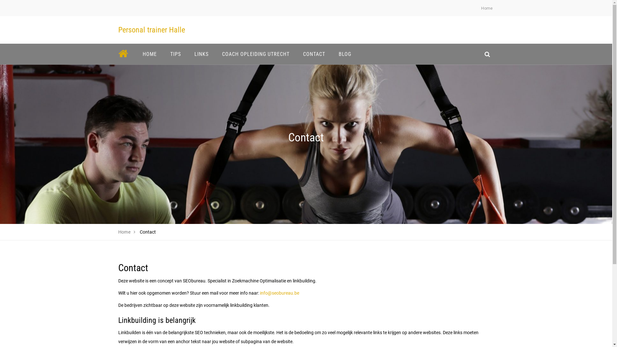 The height and width of the screenshot is (347, 617). What do you see at coordinates (201, 54) in the screenshot?
I see `LINKS` at bounding box center [201, 54].